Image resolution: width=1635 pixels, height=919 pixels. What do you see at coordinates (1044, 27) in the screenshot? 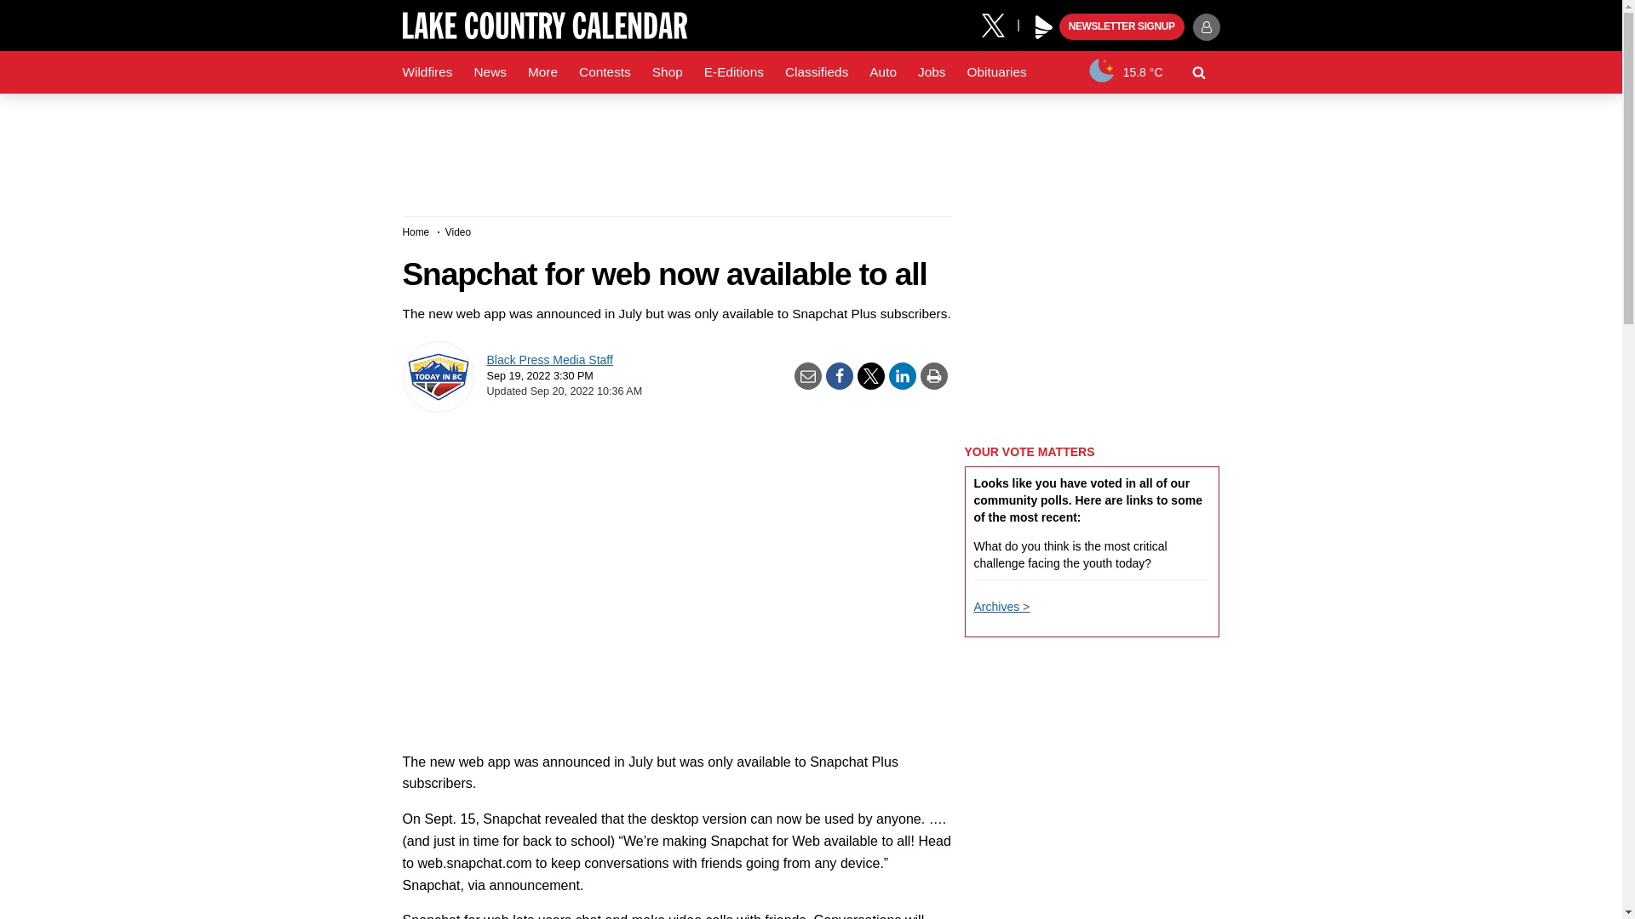
I see `Black Press Media` at bounding box center [1044, 27].